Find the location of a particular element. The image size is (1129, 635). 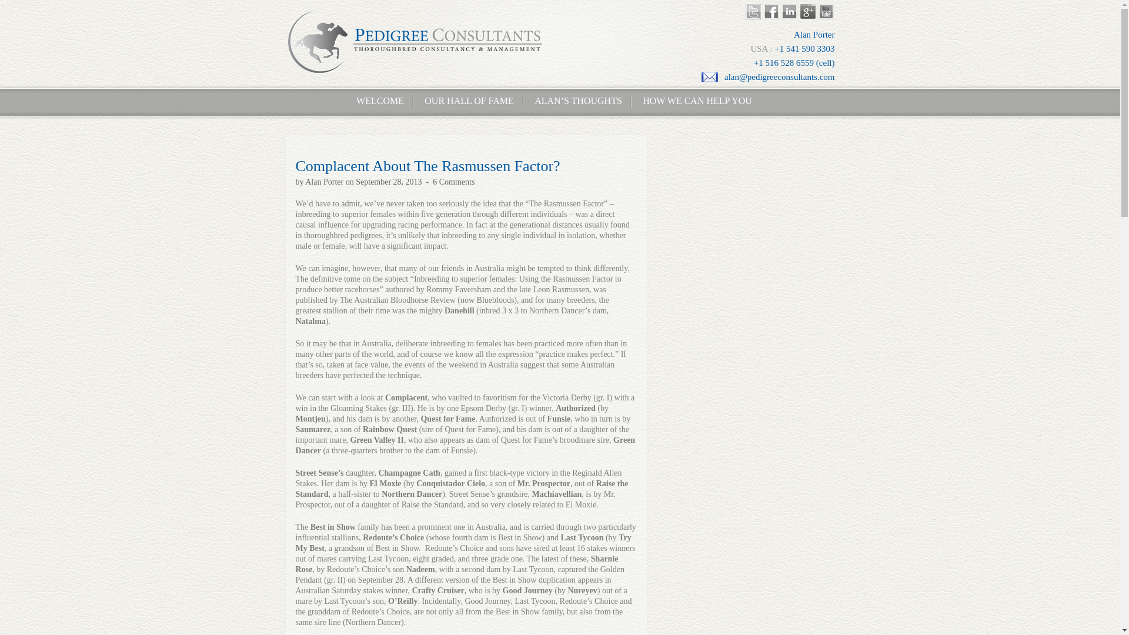

Pedigree Consultants Linked In Page is located at coordinates (791, 12).